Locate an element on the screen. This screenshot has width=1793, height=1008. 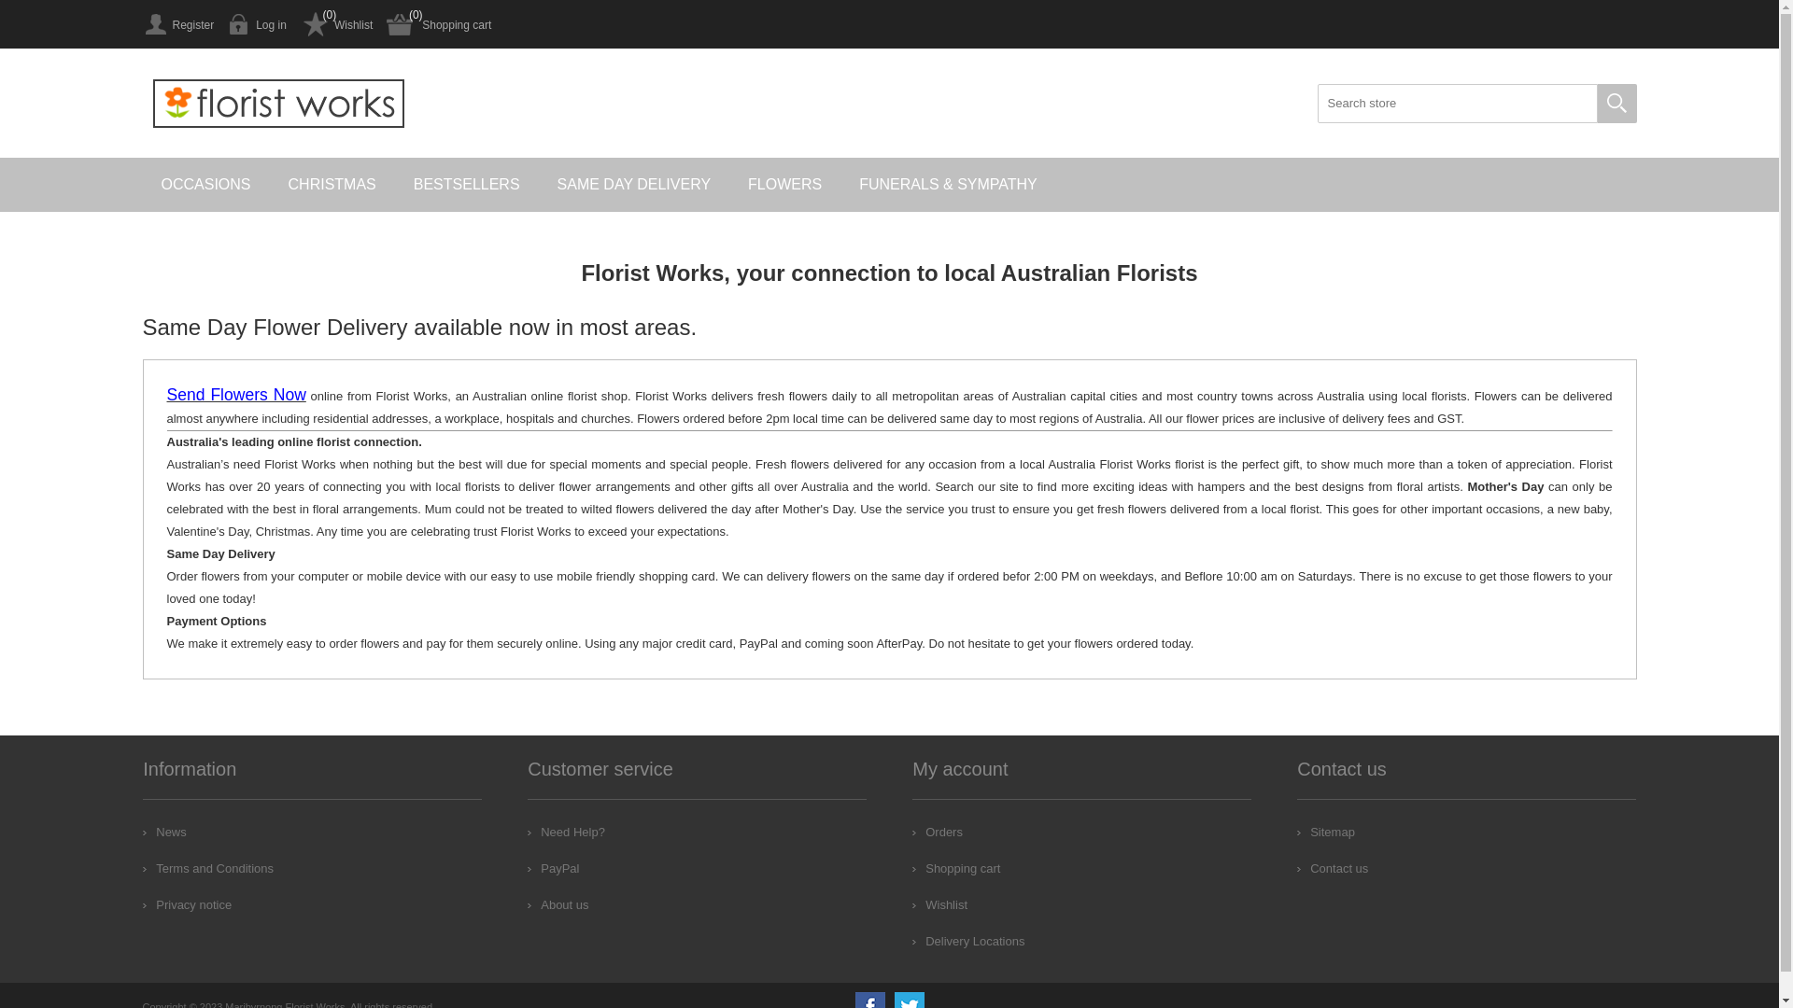
Need Help? is located at coordinates (566, 832).